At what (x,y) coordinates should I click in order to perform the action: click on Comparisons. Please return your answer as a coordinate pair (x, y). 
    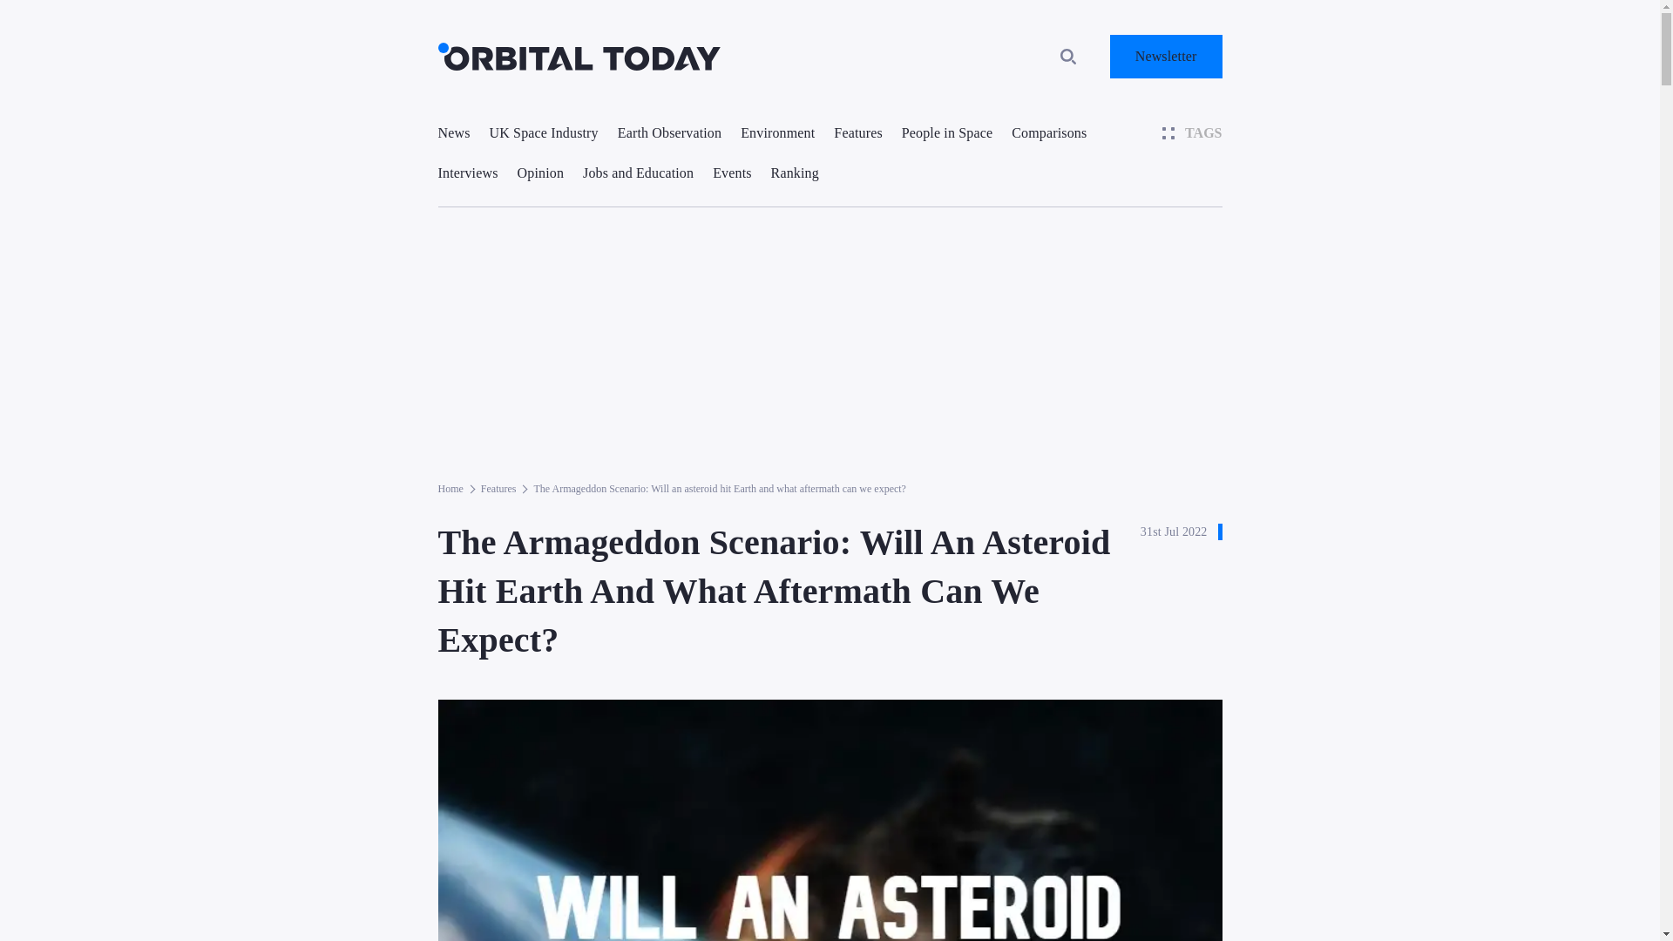
    Looking at the image, I should click on (1049, 132).